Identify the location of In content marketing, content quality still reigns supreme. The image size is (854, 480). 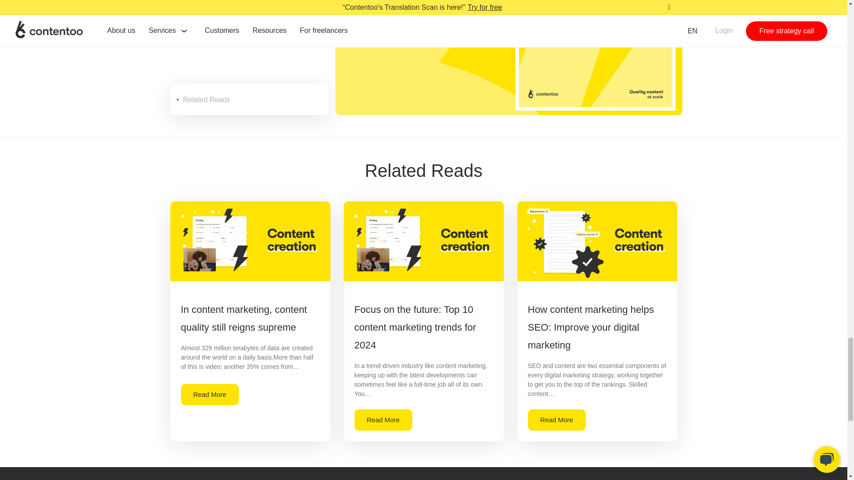
(243, 318).